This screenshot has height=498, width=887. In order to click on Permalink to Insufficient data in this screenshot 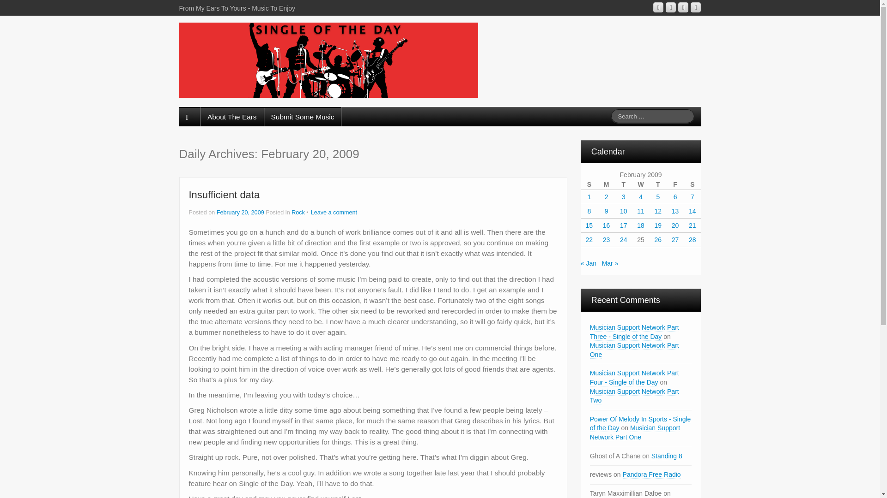, I will do `click(224, 195)`.